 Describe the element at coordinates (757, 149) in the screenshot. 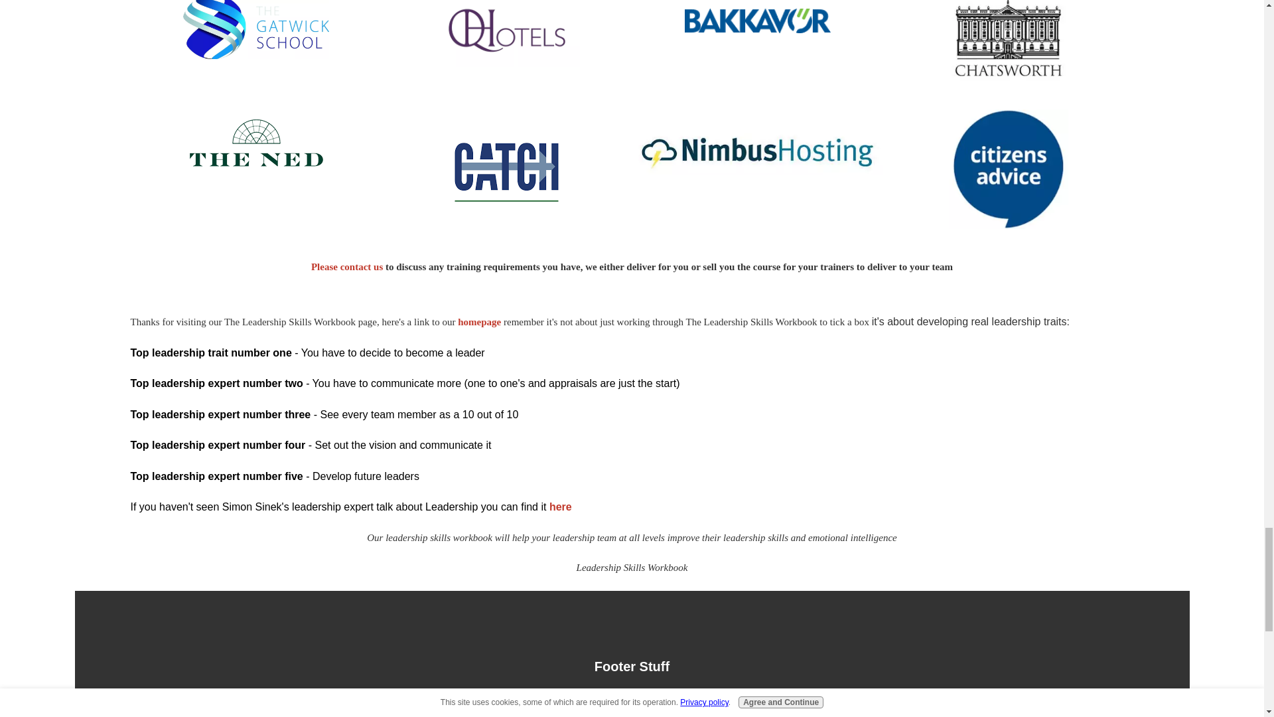

I see `Nimbus` at that location.